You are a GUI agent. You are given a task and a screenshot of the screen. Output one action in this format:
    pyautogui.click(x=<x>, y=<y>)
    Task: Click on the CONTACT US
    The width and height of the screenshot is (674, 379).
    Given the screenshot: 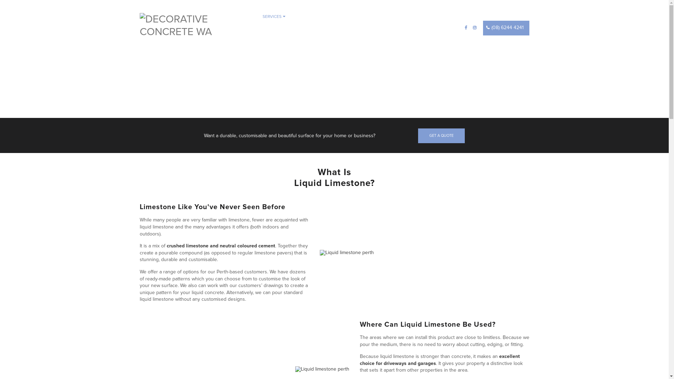 What is the action you would take?
    pyautogui.click(x=310, y=39)
    